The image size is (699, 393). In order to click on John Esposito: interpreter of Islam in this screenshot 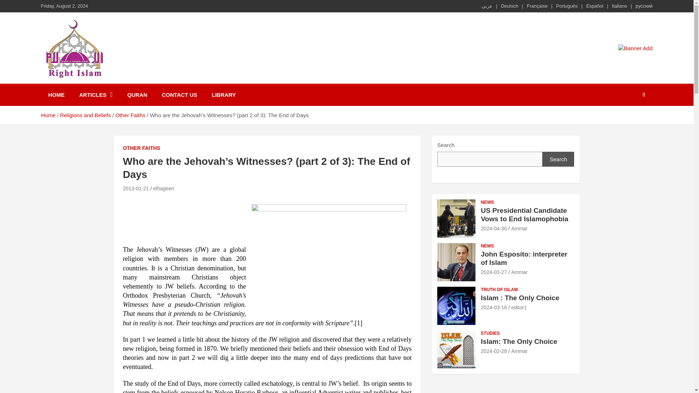, I will do `click(494, 272)`.